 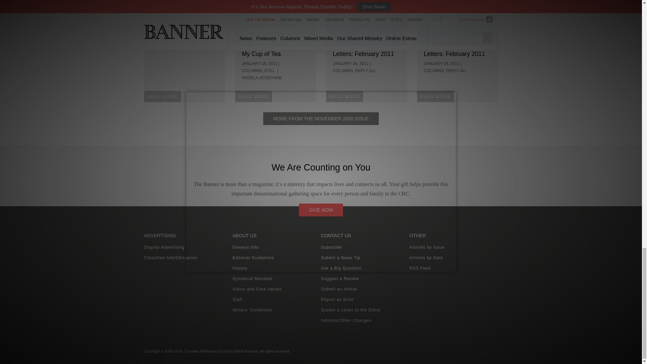 I want to click on IMAGE:, so click(x=366, y=23).